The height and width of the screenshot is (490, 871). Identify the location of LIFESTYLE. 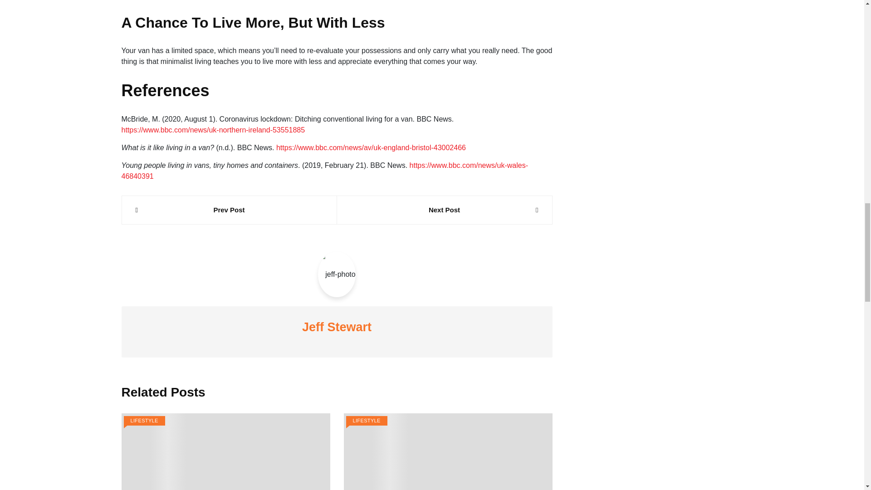
(144, 421).